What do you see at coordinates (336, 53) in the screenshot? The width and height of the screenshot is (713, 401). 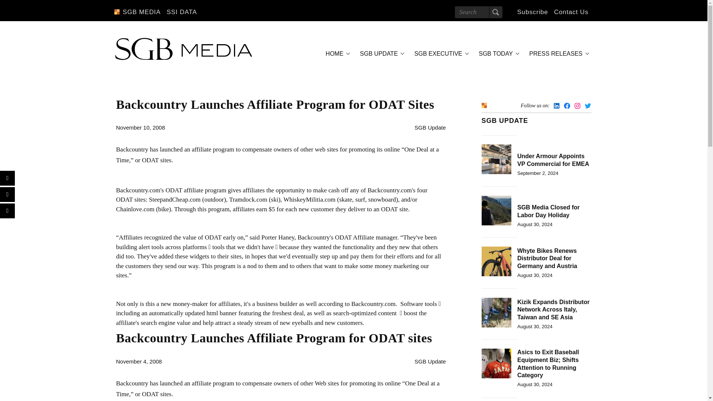 I see `HOME` at bounding box center [336, 53].